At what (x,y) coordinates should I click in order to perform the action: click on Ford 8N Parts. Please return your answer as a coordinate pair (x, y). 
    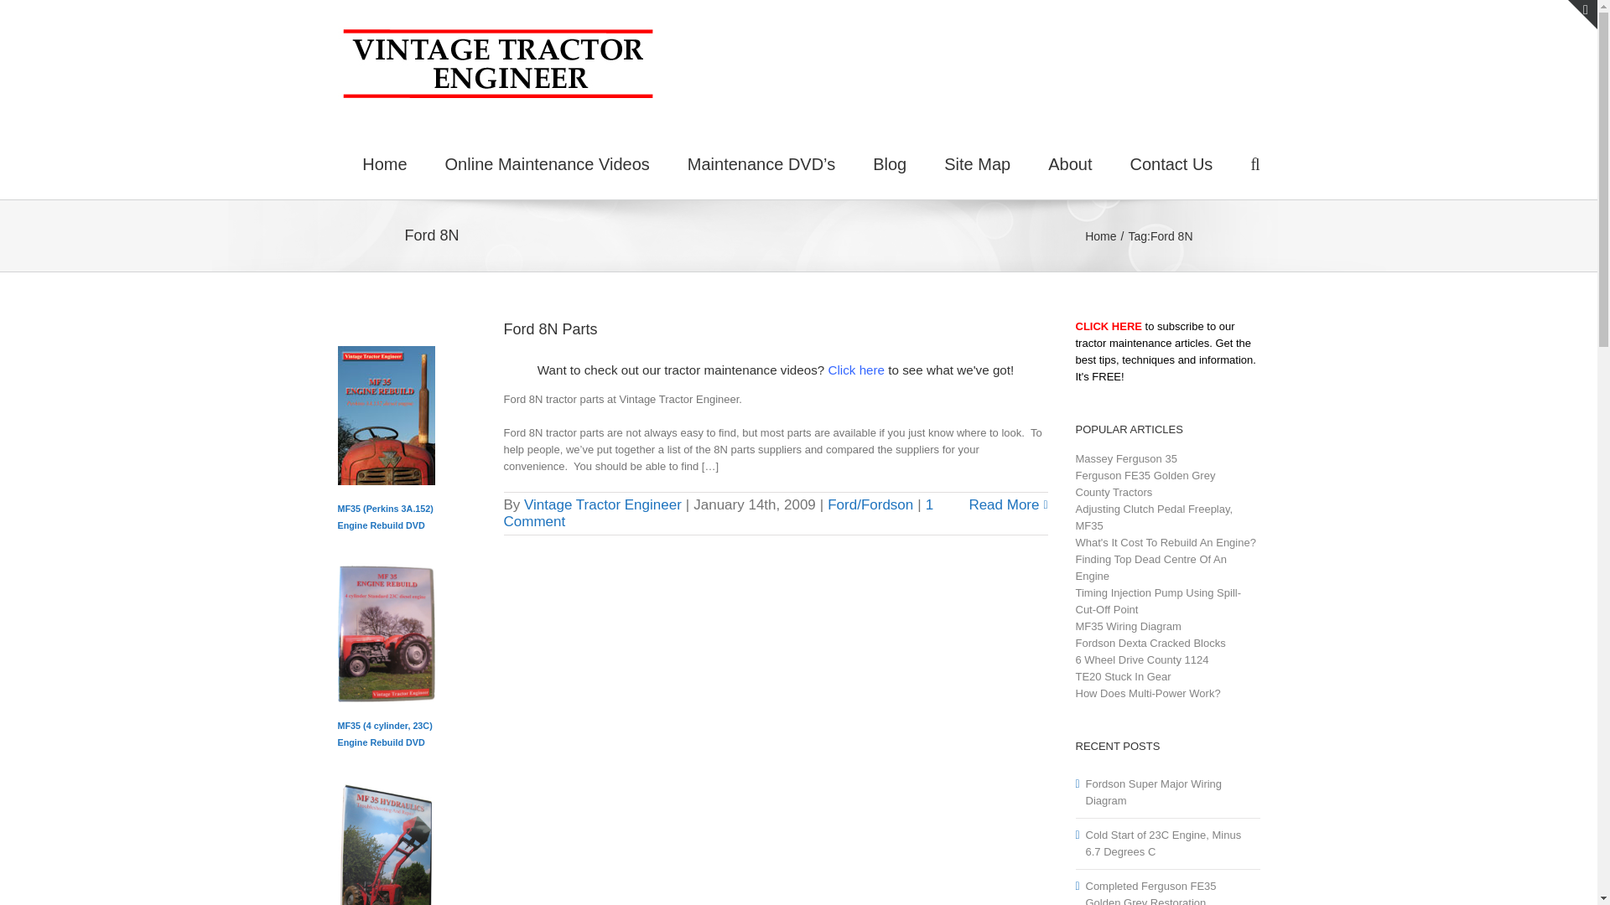
    Looking at the image, I should click on (550, 328).